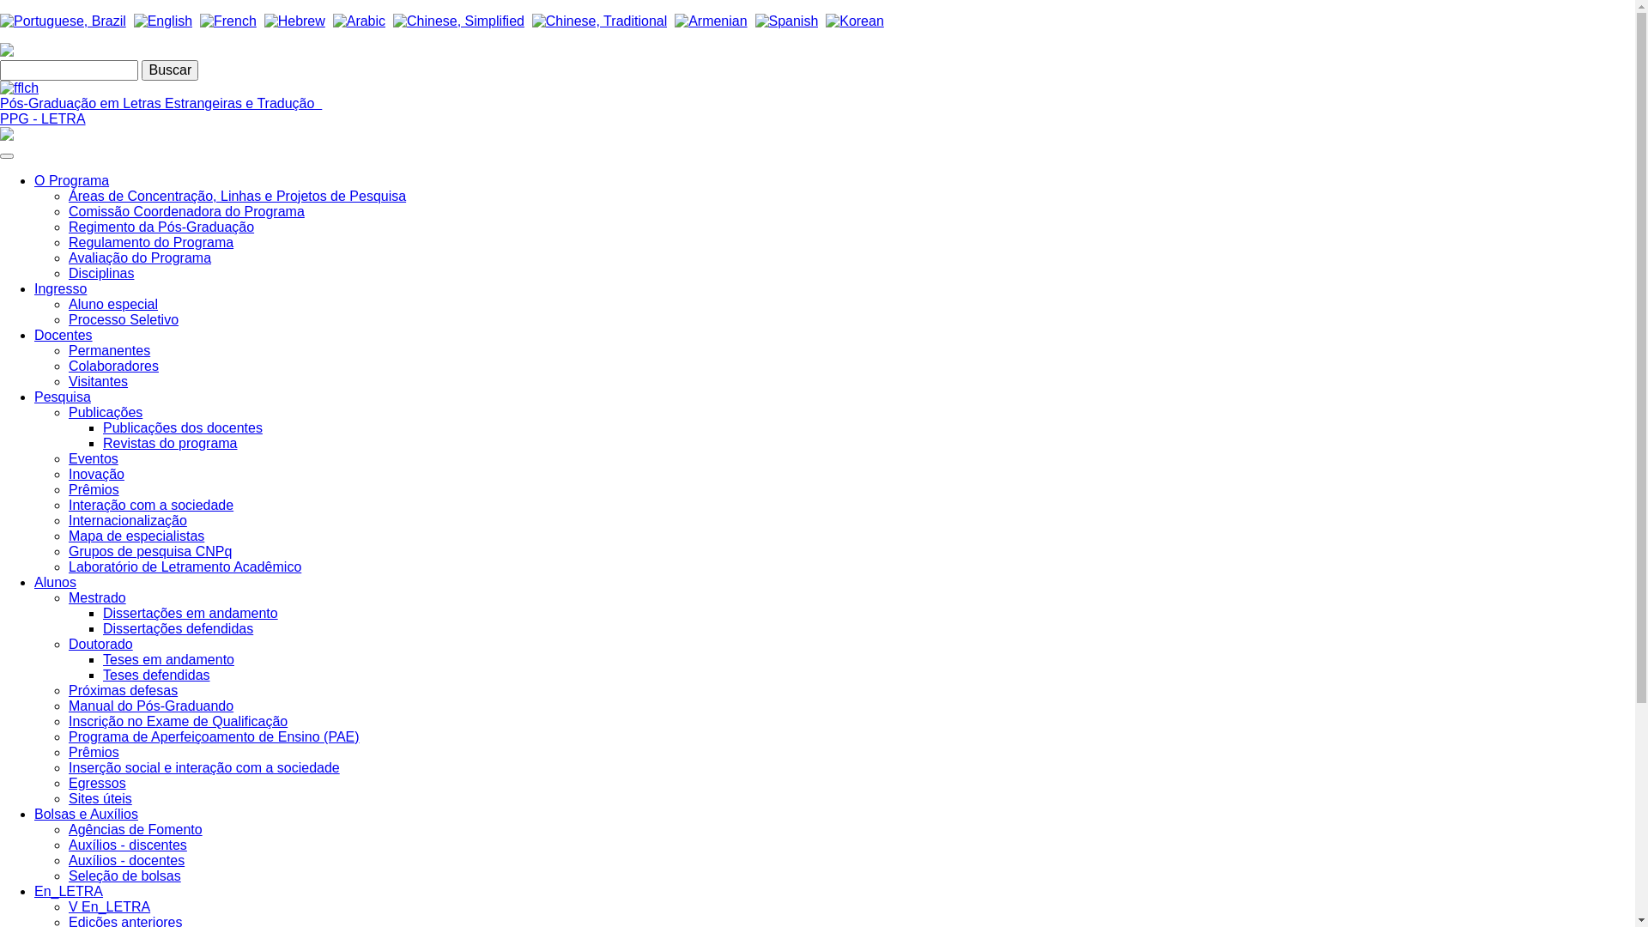  Describe the element at coordinates (168, 659) in the screenshot. I see `Teses em andamento` at that location.